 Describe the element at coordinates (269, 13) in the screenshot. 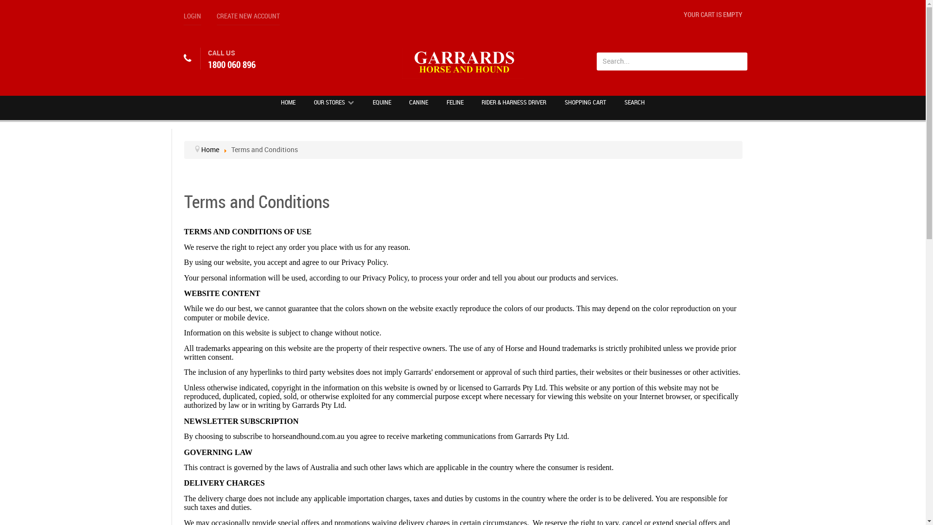

I see `MONTHLY SPECIALS` at that location.